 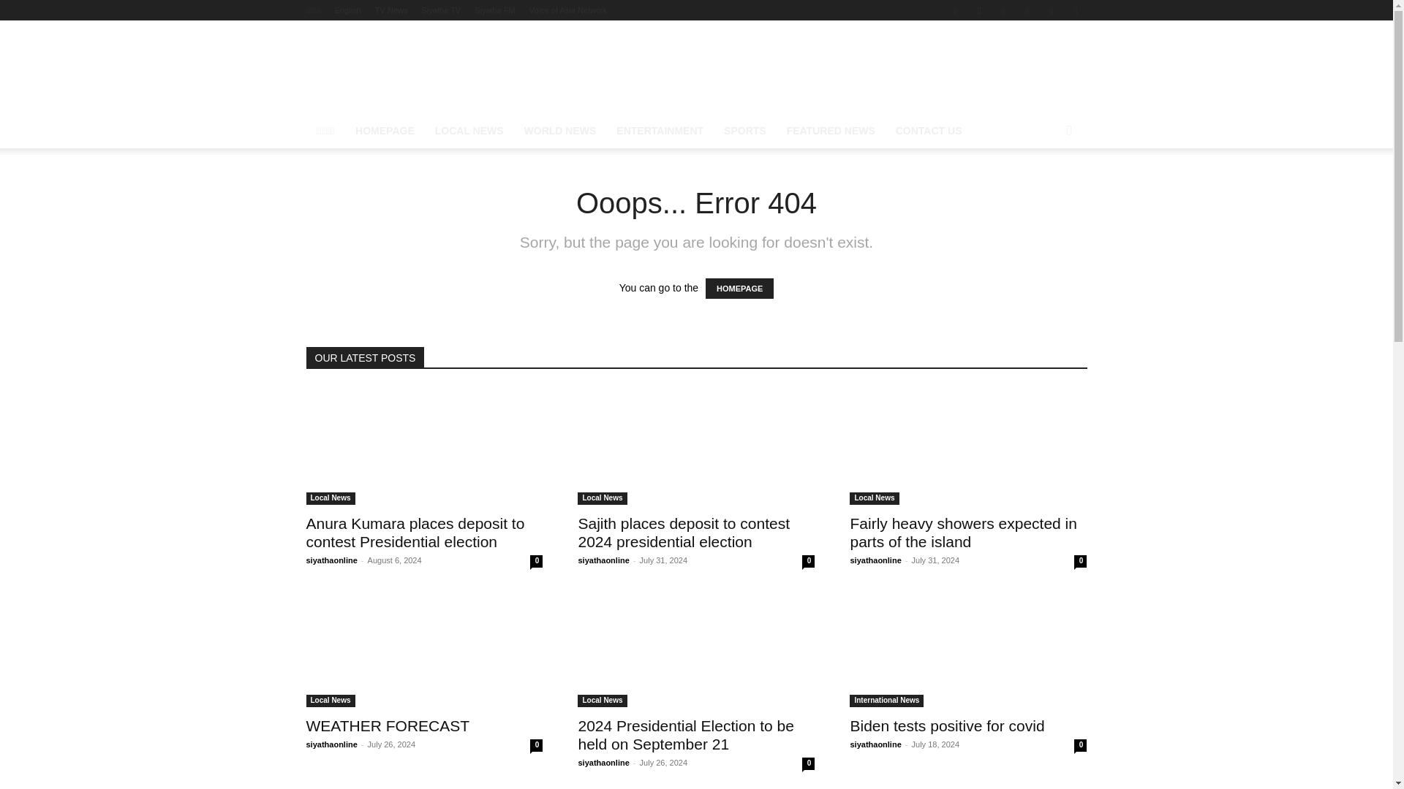 What do you see at coordinates (385, 131) in the screenshot?
I see `HOMEPAGE` at bounding box center [385, 131].